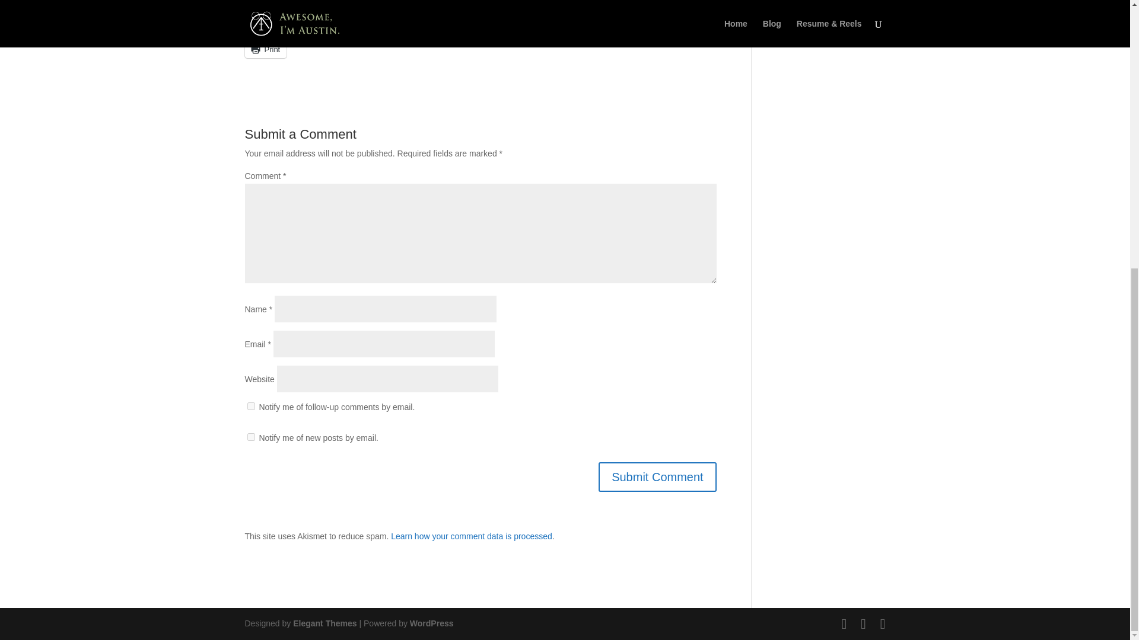  What do you see at coordinates (266, 49) in the screenshot?
I see `Print` at bounding box center [266, 49].